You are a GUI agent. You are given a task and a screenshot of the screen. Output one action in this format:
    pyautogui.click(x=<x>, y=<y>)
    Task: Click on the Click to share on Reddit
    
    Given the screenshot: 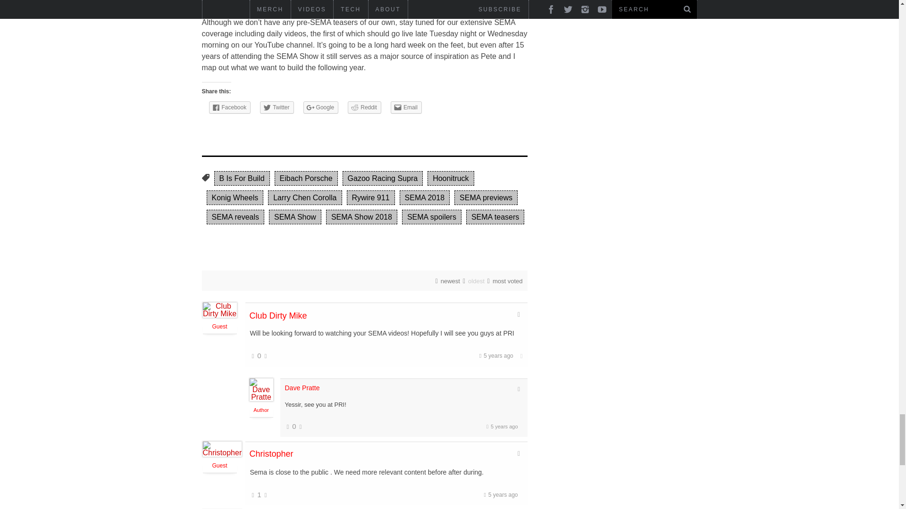 What is the action you would take?
    pyautogui.click(x=364, y=107)
    